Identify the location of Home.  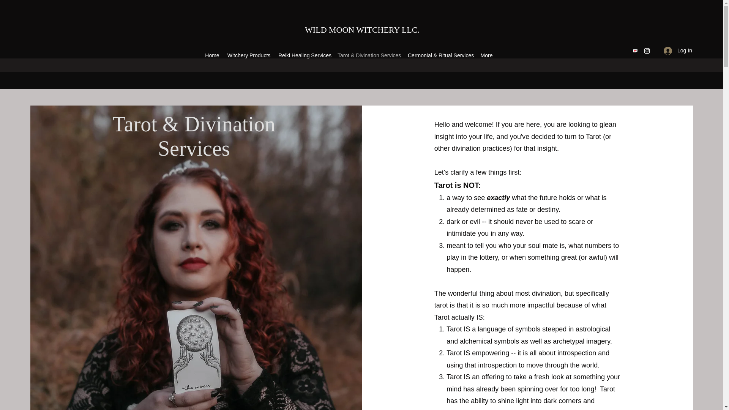
(212, 55).